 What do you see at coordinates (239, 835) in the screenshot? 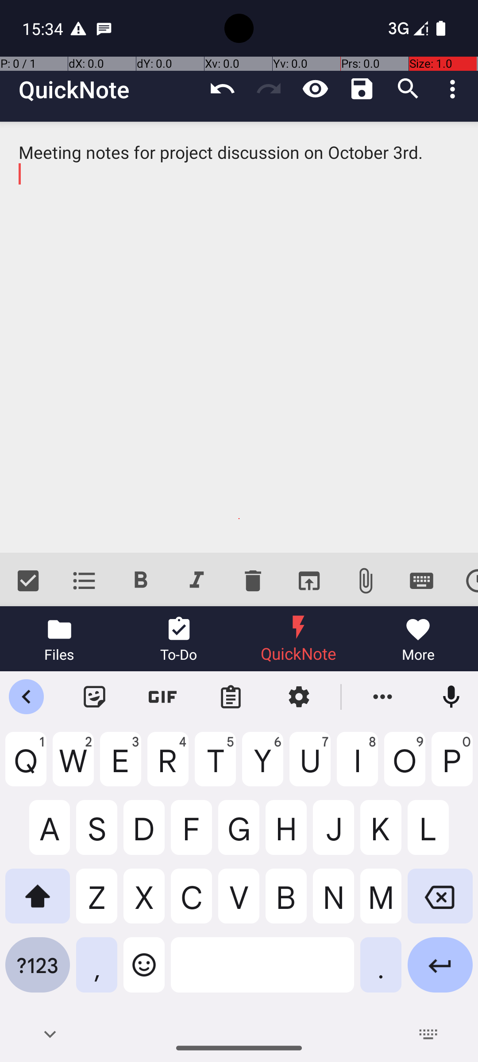
I see `G` at bounding box center [239, 835].